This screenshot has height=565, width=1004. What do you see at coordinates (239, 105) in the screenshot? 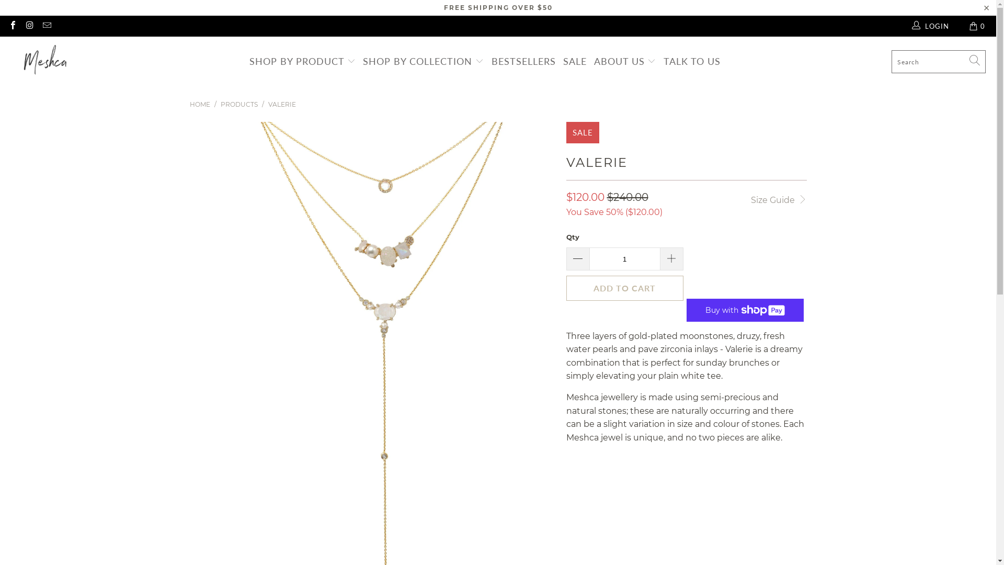
I see `PRODUCTS` at bounding box center [239, 105].